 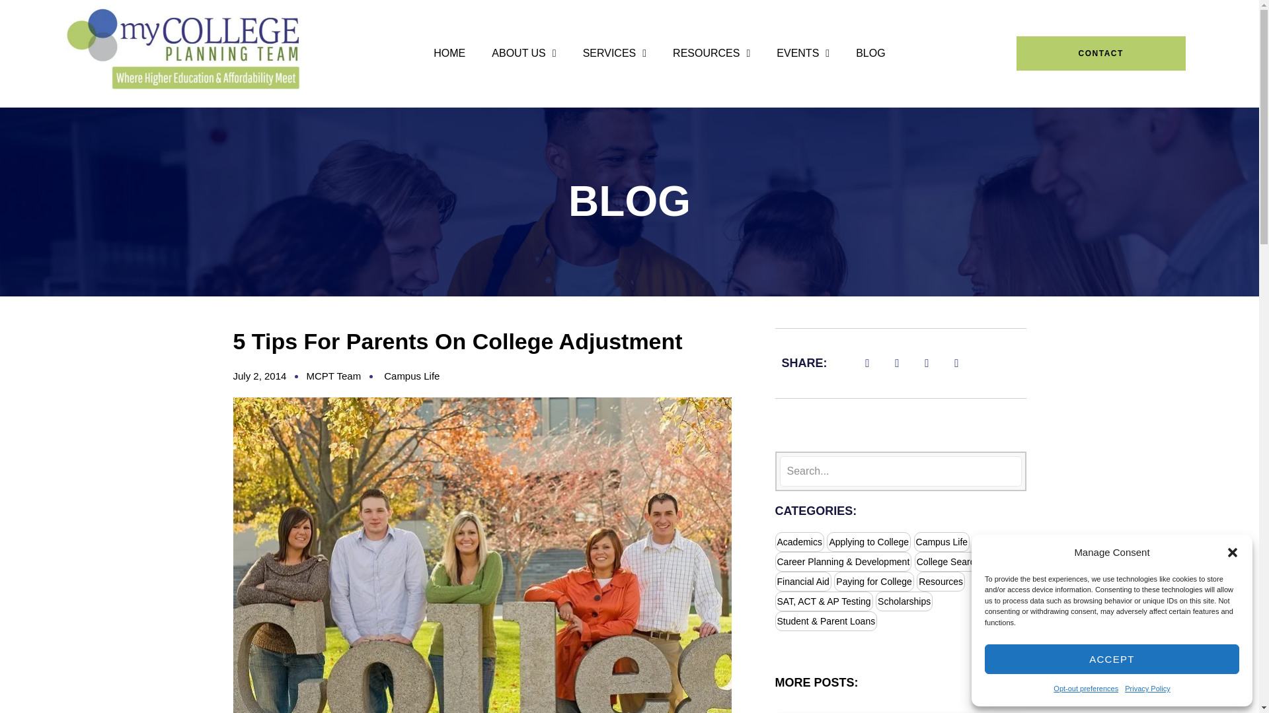 What do you see at coordinates (1147, 689) in the screenshot?
I see `Privacy Policy` at bounding box center [1147, 689].